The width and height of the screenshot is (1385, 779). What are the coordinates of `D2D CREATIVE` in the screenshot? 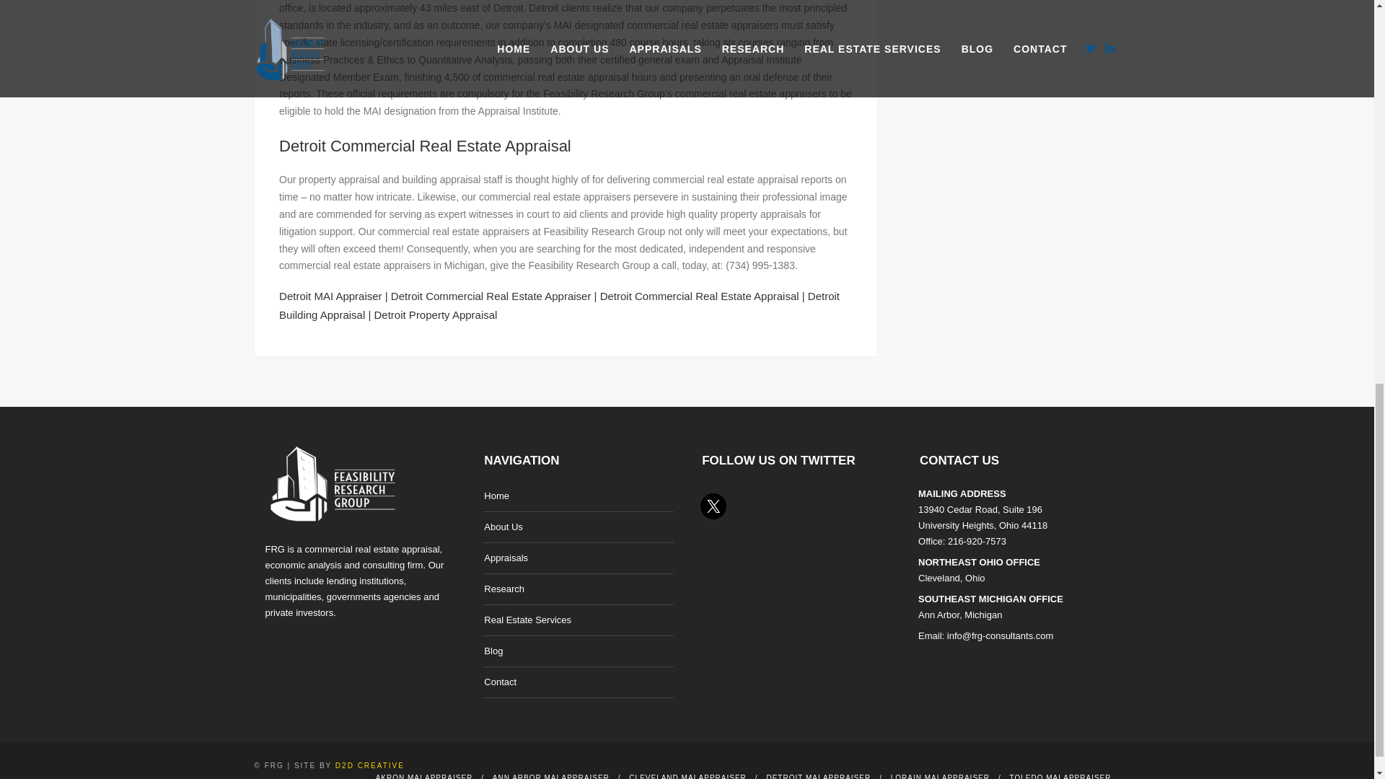 It's located at (369, 766).